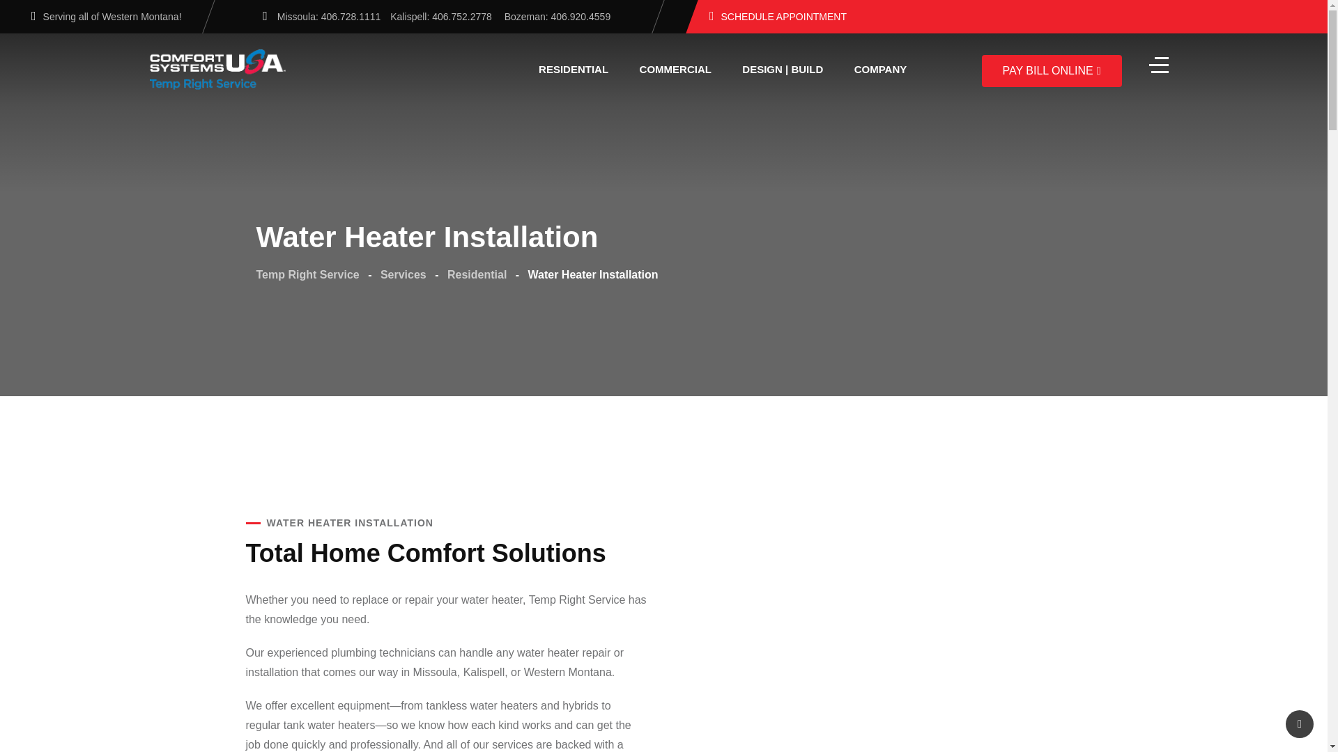 Image resolution: width=1338 pixels, height=752 pixels. I want to click on Missoula: 406.728.1111, so click(329, 17).